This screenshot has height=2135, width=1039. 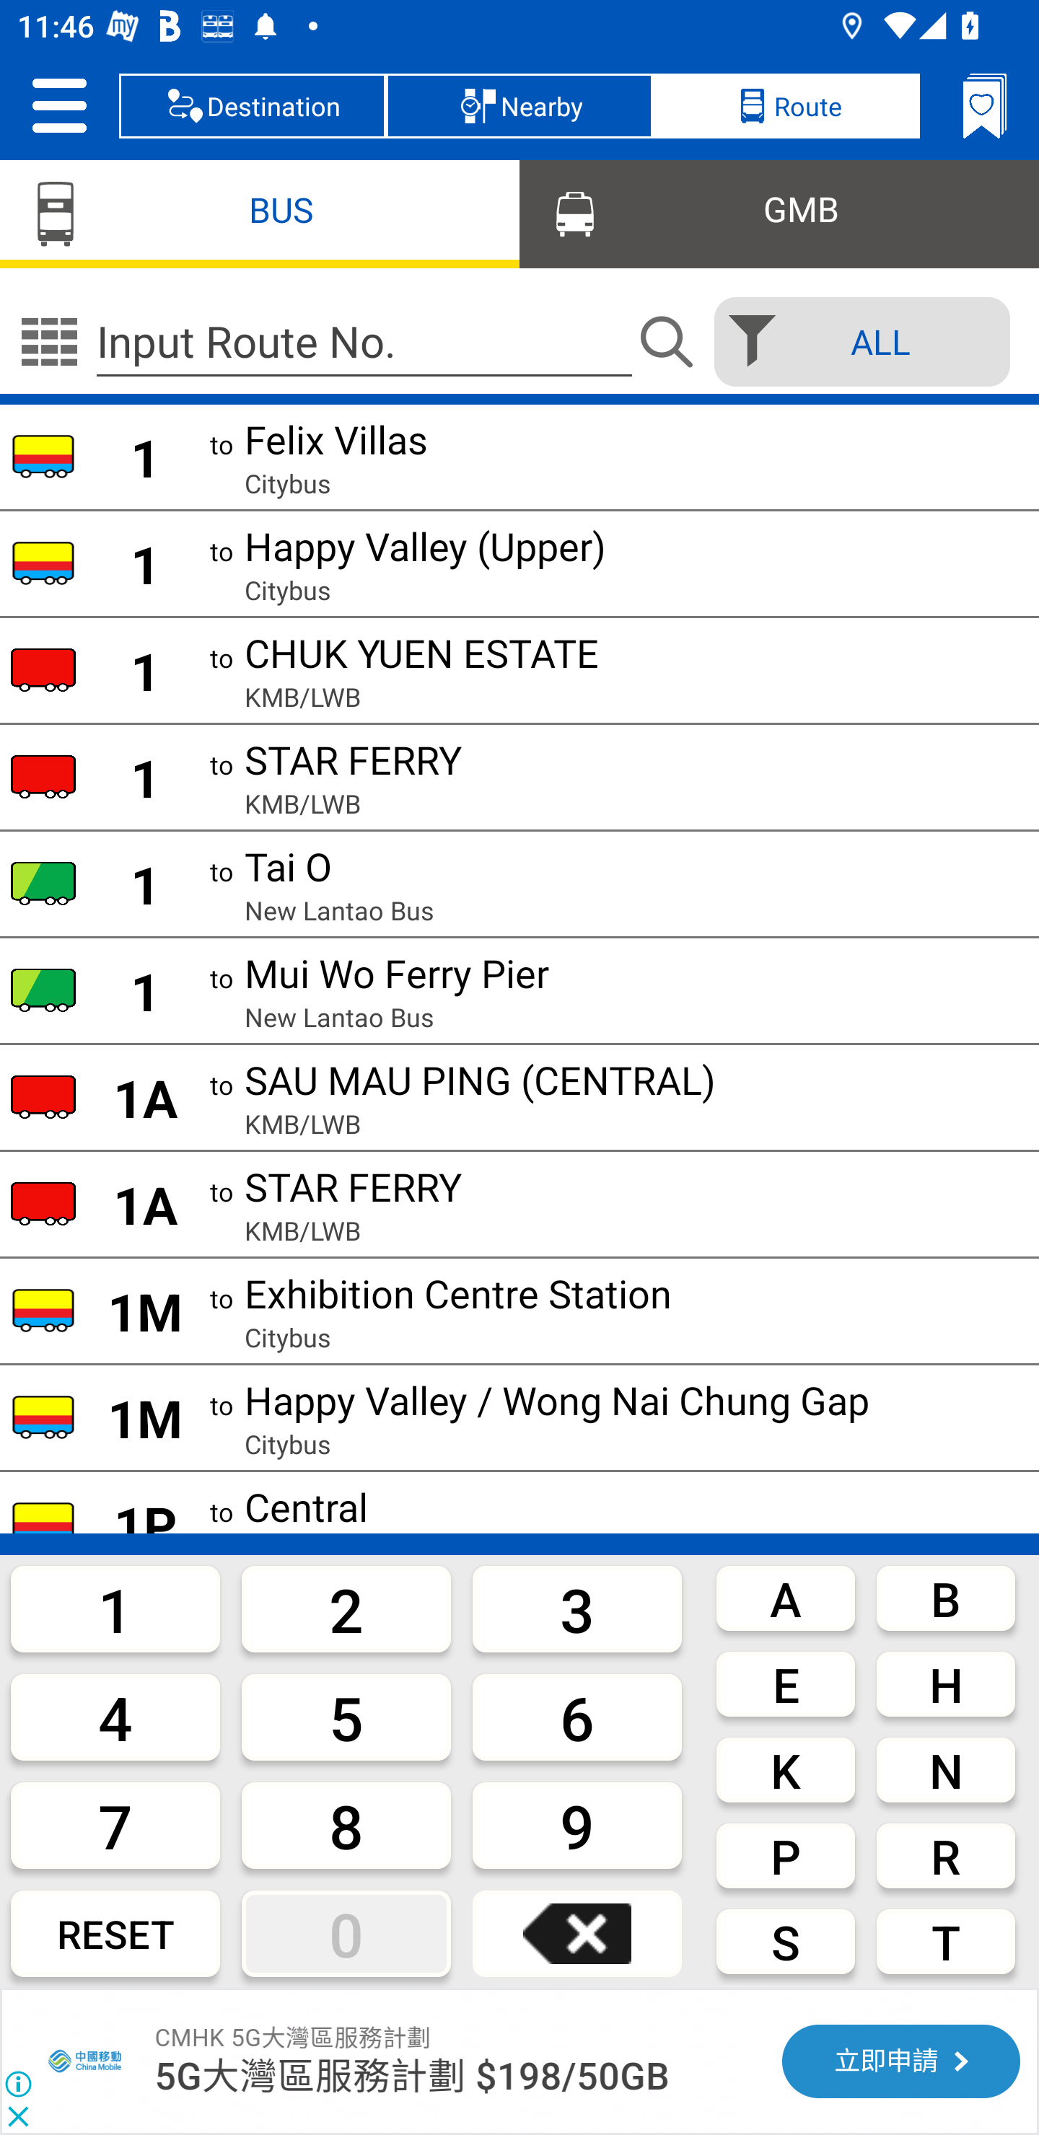 What do you see at coordinates (786, 1855) in the screenshot?
I see `P` at bounding box center [786, 1855].